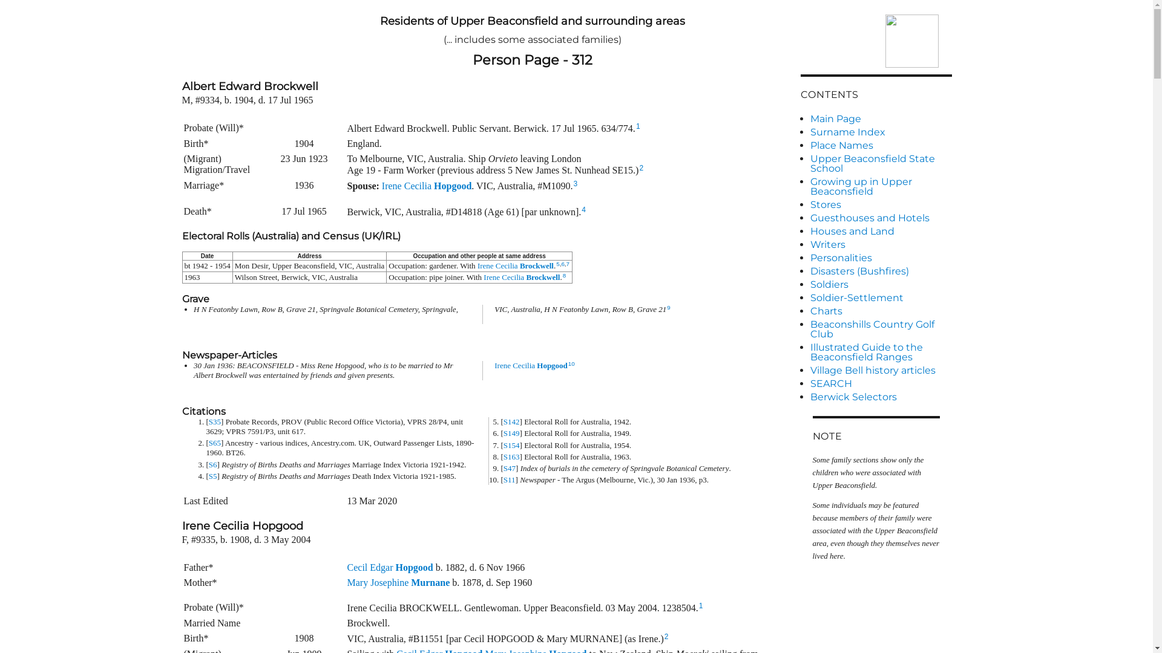 Image resolution: width=1162 pixels, height=653 pixels. I want to click on 3, so click(576, 184).